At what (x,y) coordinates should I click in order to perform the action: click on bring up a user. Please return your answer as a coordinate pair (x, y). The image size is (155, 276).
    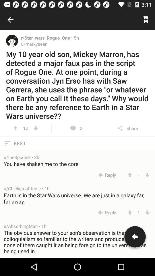
    Looking at the image, I should click on (12, 41).